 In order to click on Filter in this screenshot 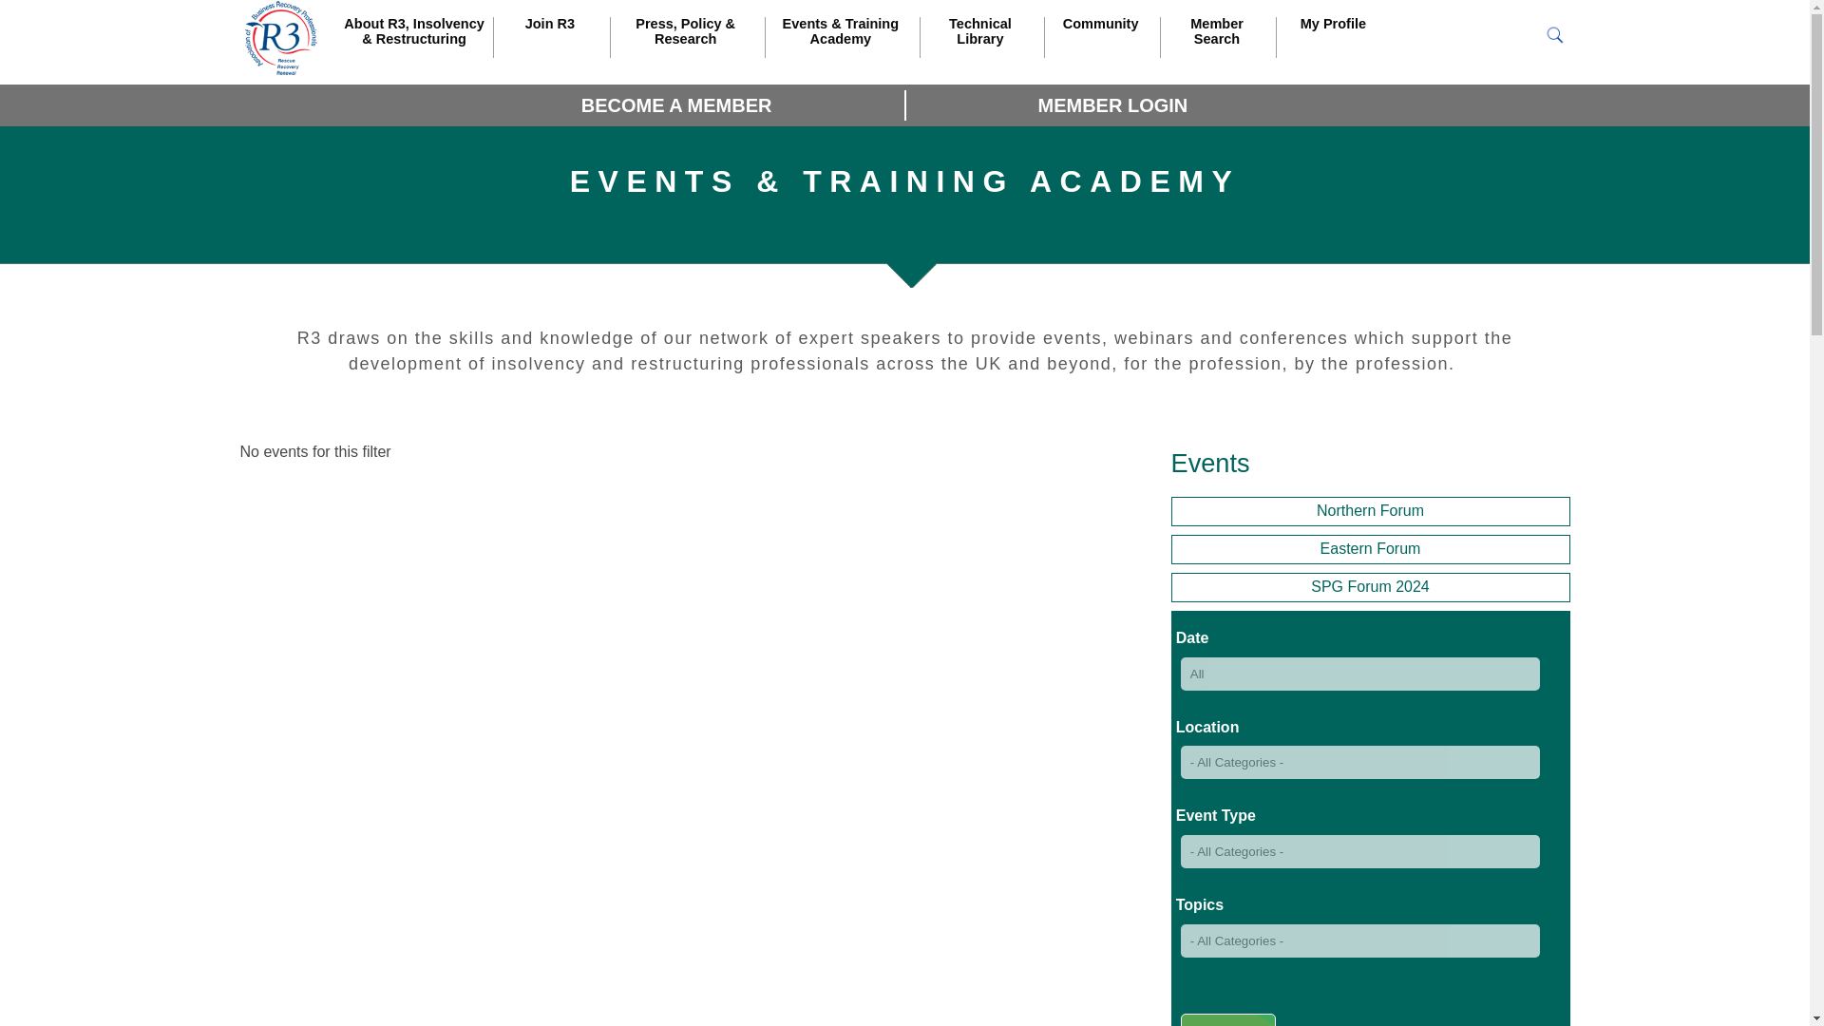, I will do `click(1227, 1020)`.